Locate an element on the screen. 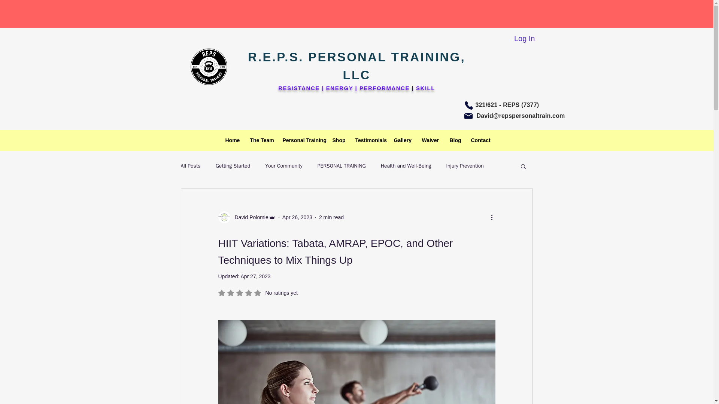  Getting Started is located at coordinates (233, 166).